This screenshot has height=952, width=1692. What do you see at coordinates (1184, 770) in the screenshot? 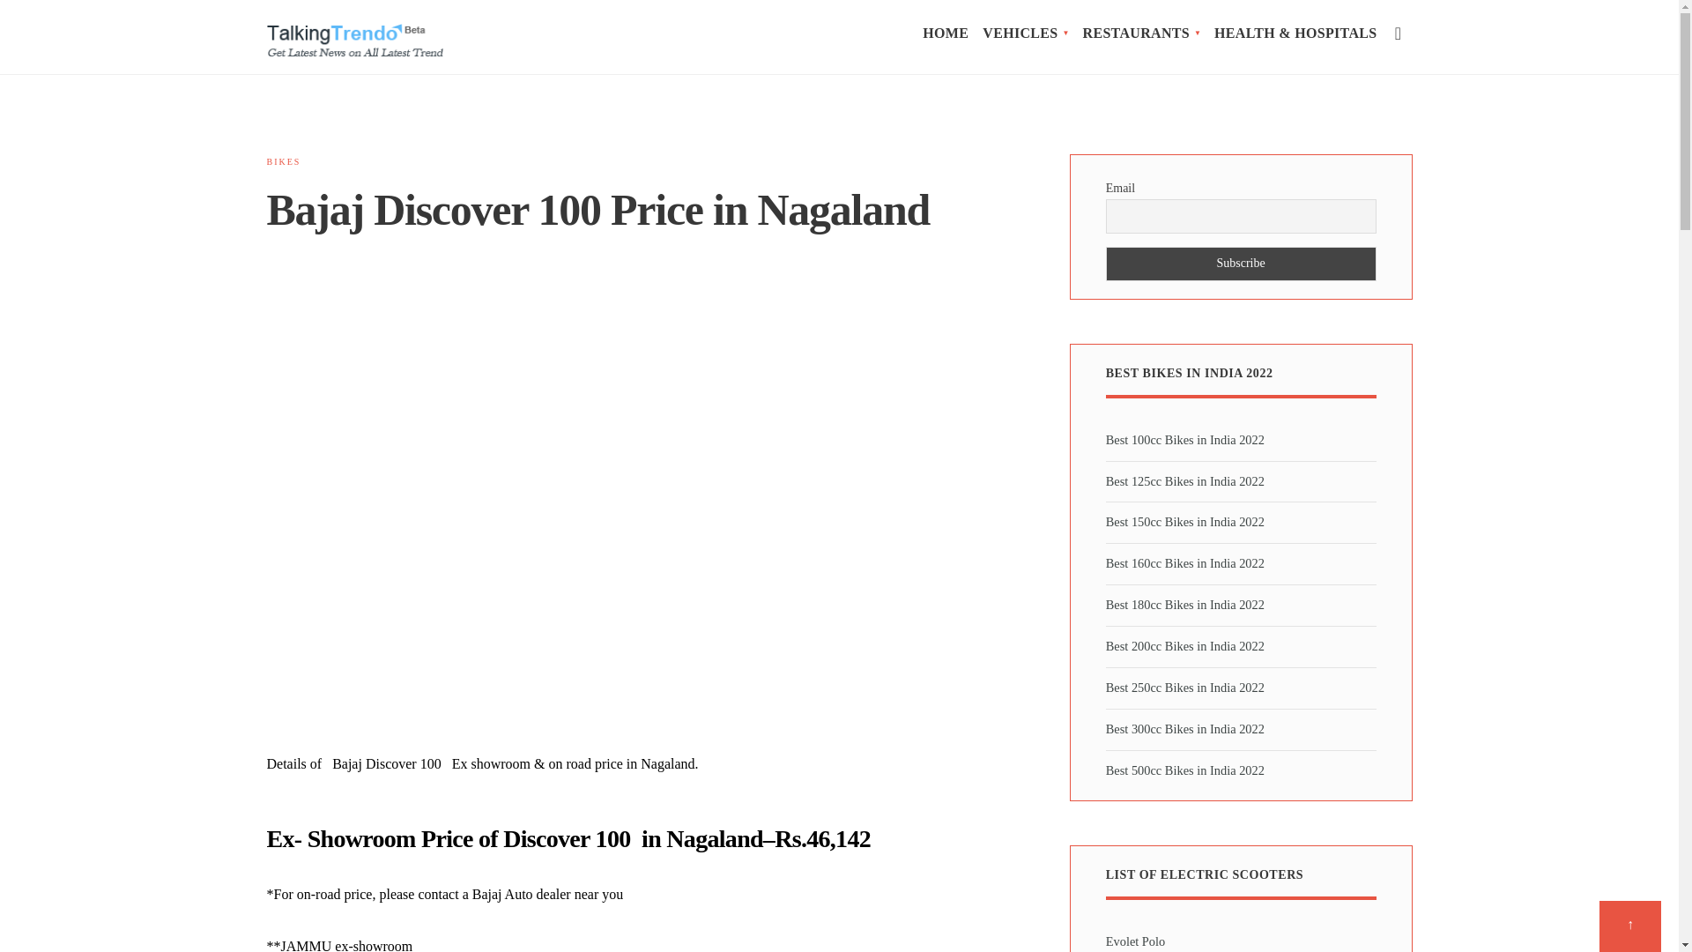
I see `Best 500cc Bikes in India 2022` at bounding box center [1184, 770].